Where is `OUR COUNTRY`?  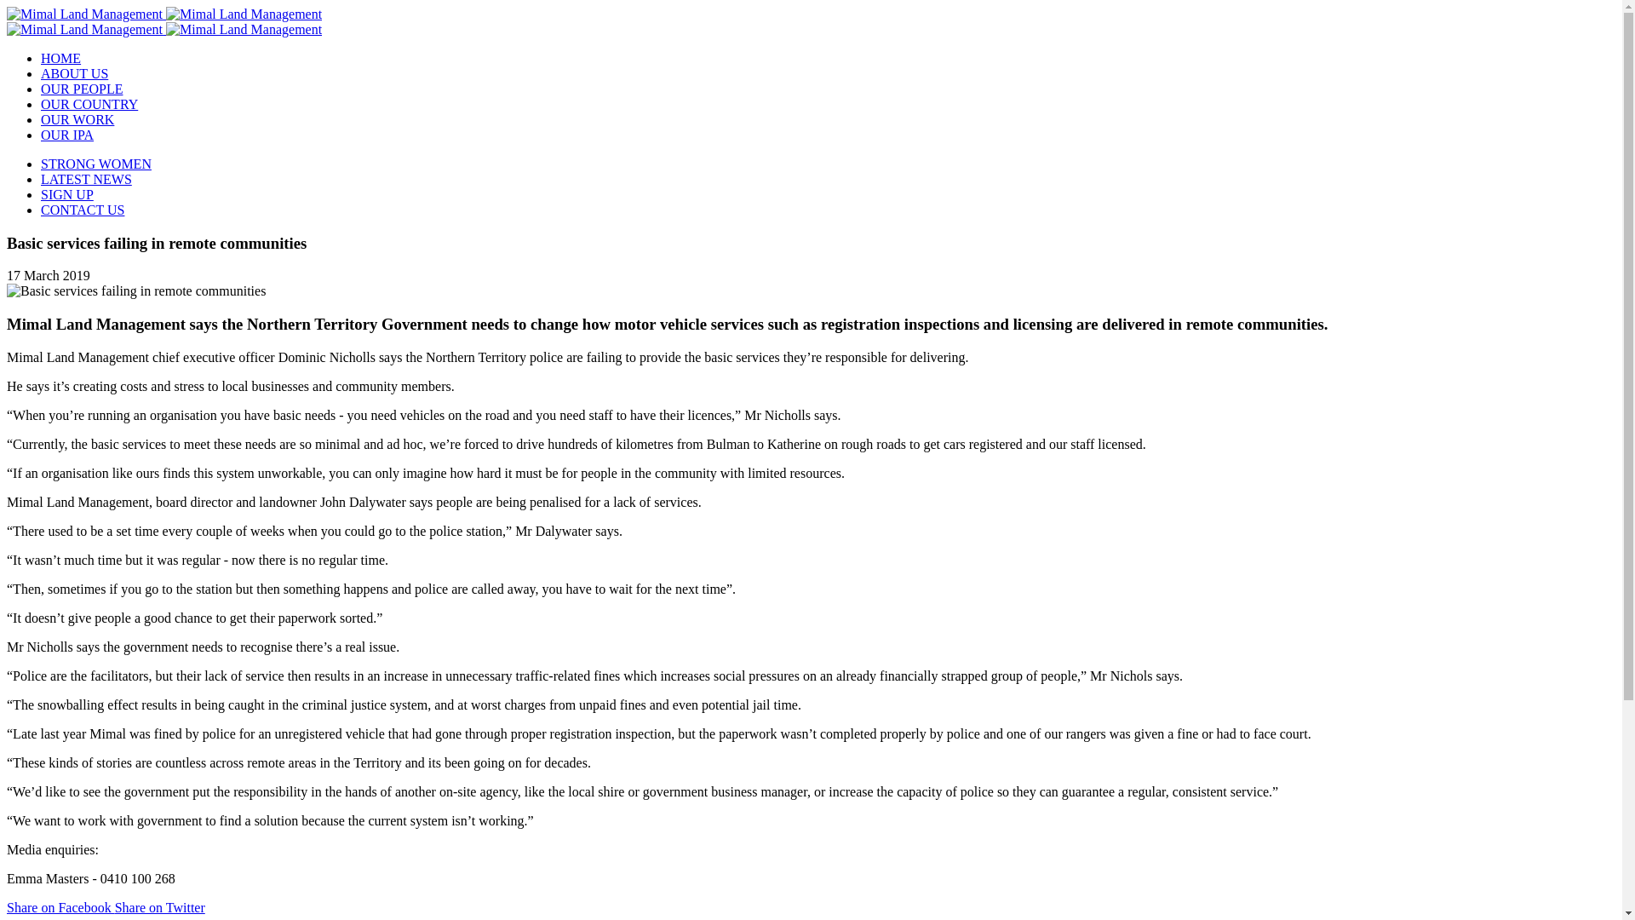 OUR COUNTRY is located at coordinates (89, 104).